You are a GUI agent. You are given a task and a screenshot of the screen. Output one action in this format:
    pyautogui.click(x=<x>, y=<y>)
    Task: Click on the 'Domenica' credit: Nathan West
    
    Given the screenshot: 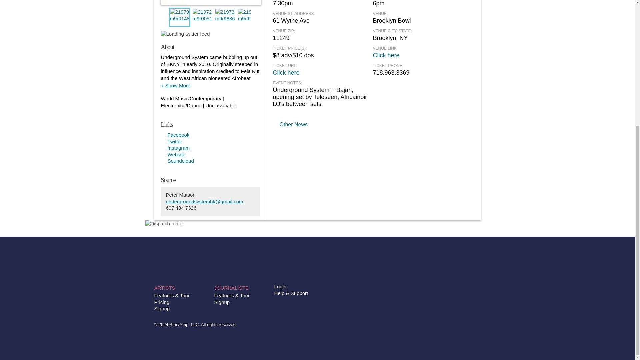 What is the action you would take?
    pyautogui.click(x=202, y=15)
    